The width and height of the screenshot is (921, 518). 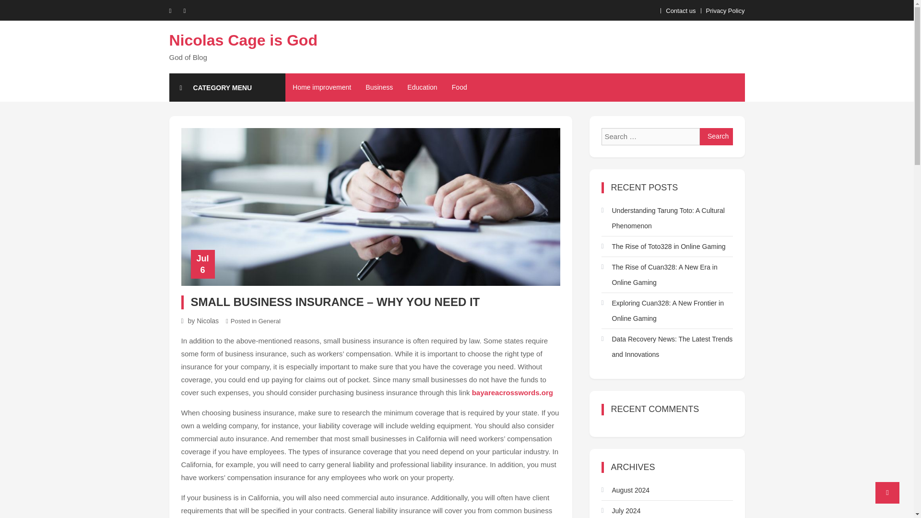 I want to click on Privacy Policy, so click(x=725, y=11).